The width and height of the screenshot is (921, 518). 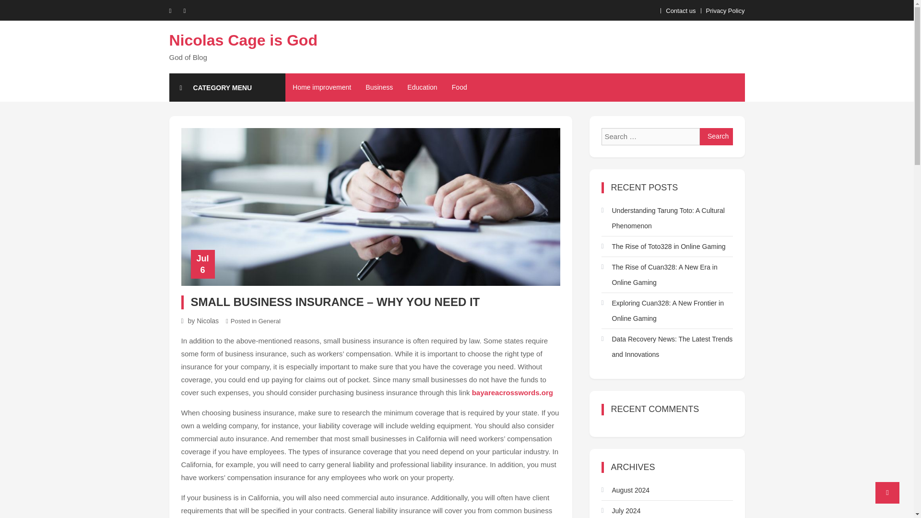 I want to click on Privacy Policy, so click(x=725, y=11).